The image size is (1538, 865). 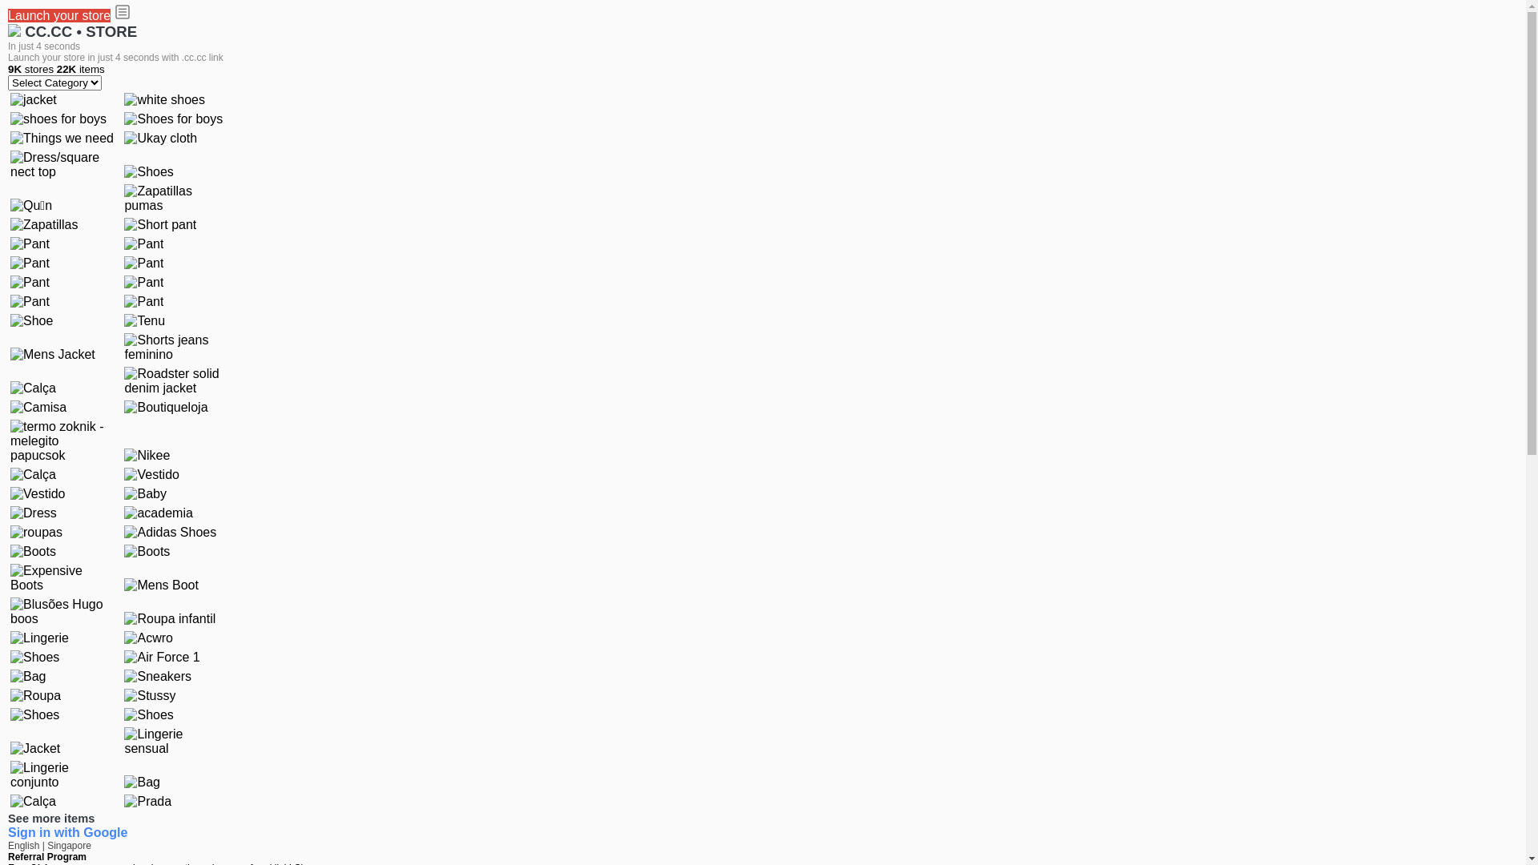 What do you see at coordinates (147, 802) in the screenshot?
I see `Prada` at bounding box center [147, 802].